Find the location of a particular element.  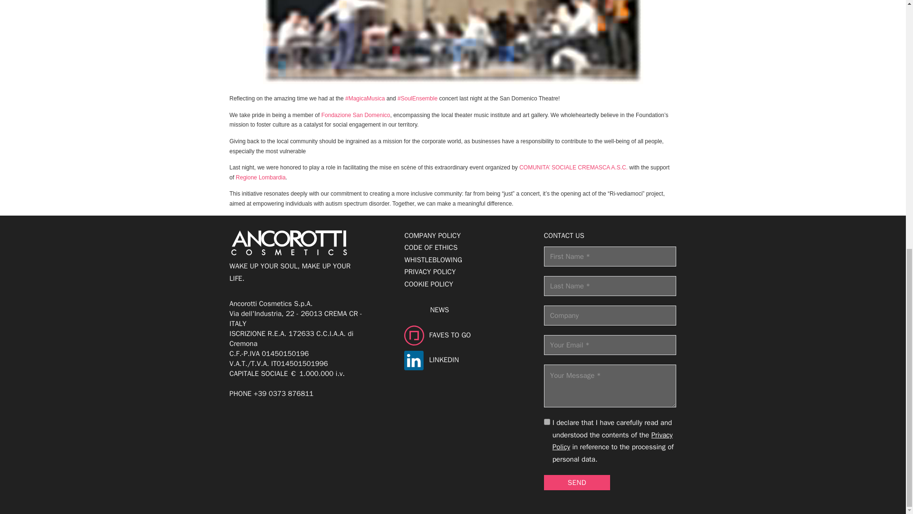

COMPANY POLICY is located at coordinates (433, 236).